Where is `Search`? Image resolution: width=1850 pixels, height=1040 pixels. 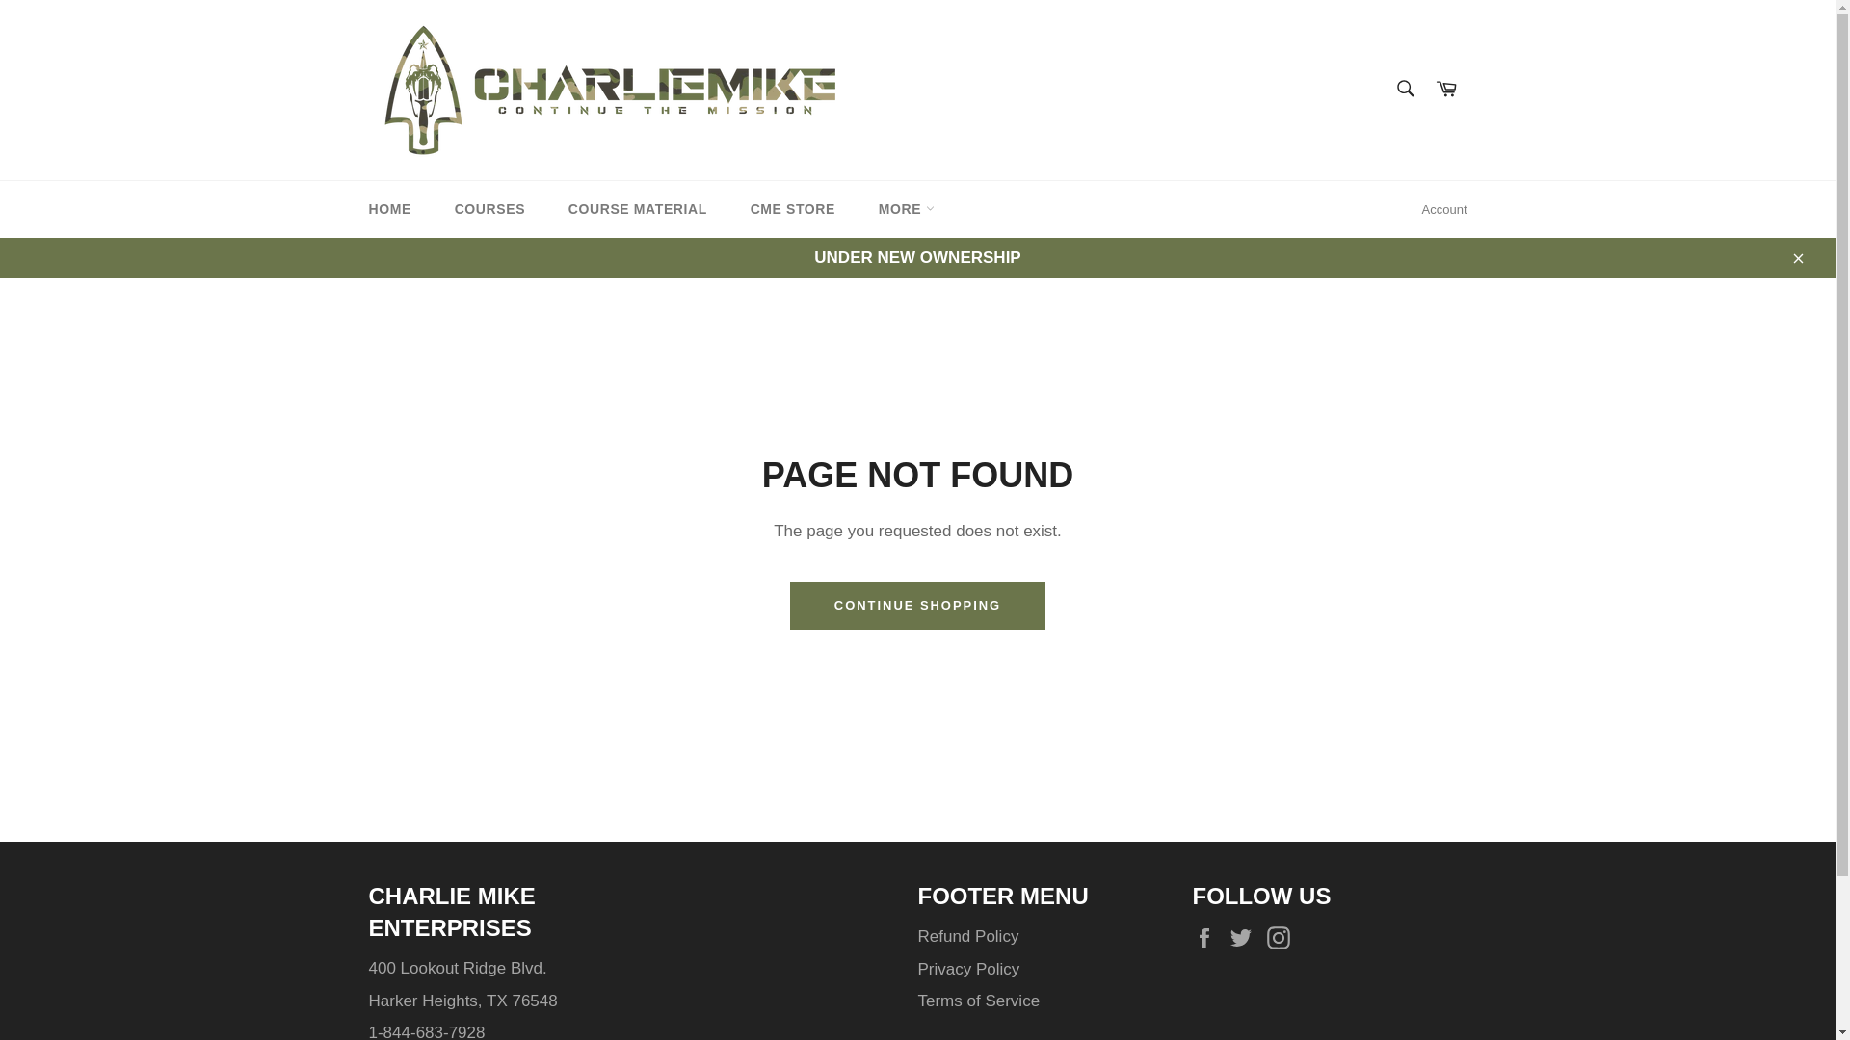
Search is located at coordinates (1404, 89).